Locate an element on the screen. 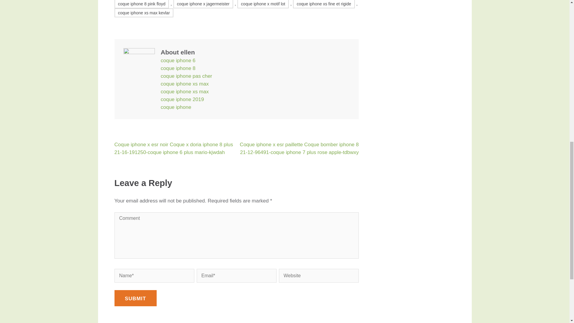  coque iphone xs max is located at coordinates (185, 84).